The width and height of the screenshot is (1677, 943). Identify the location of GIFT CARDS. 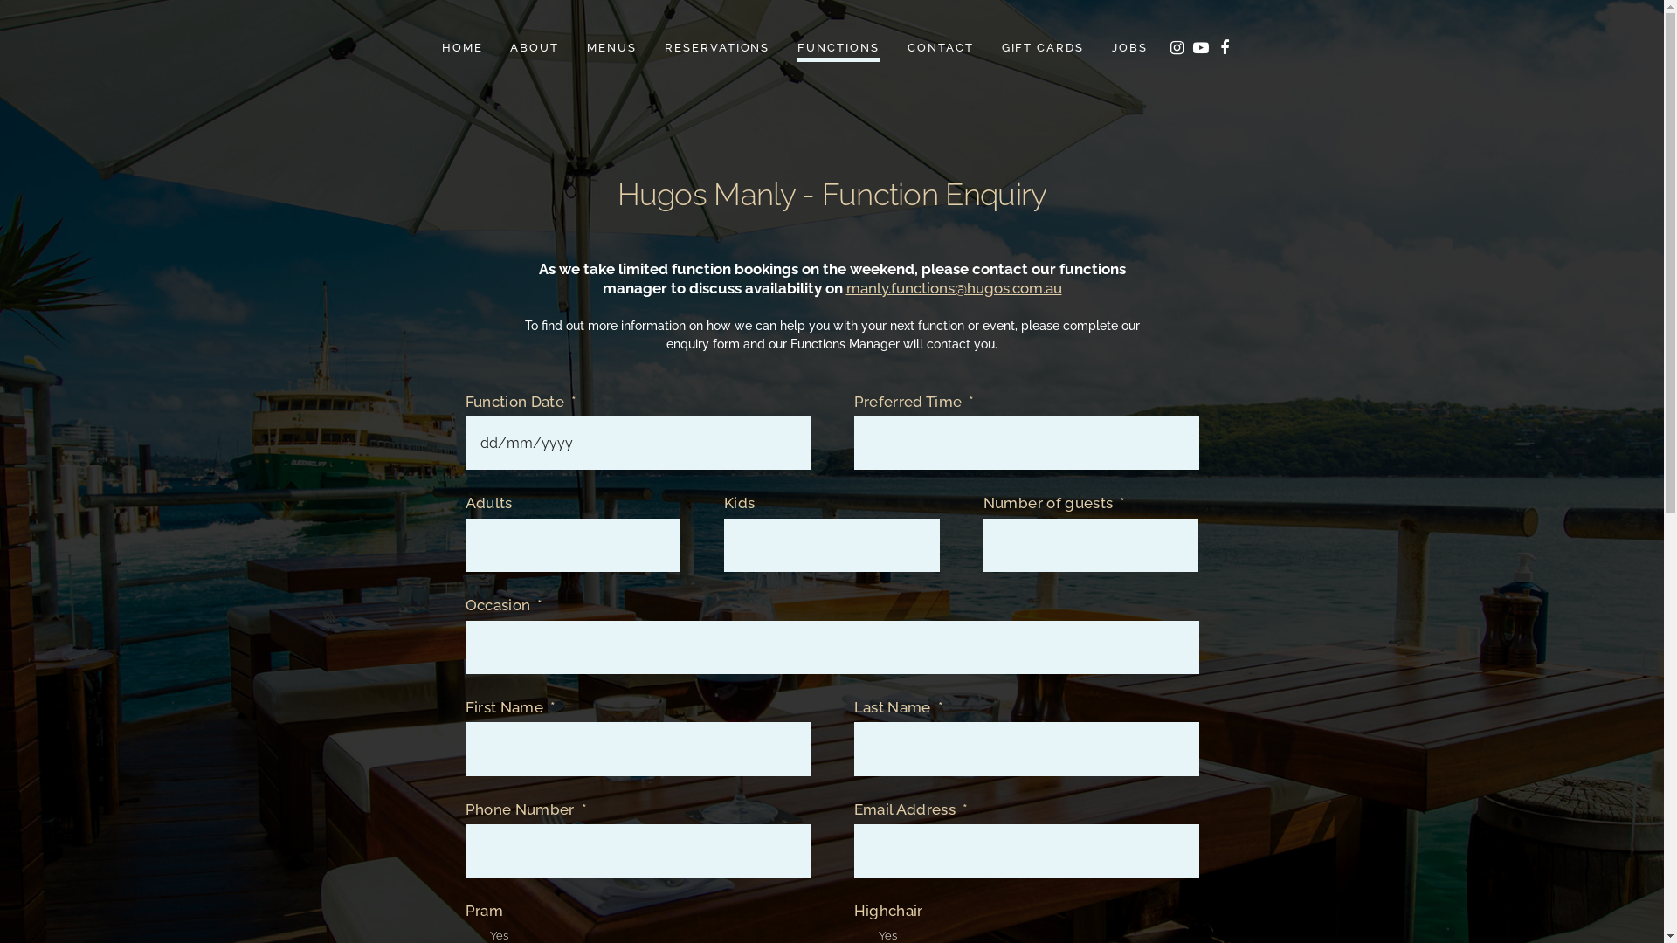
(1043, 48).